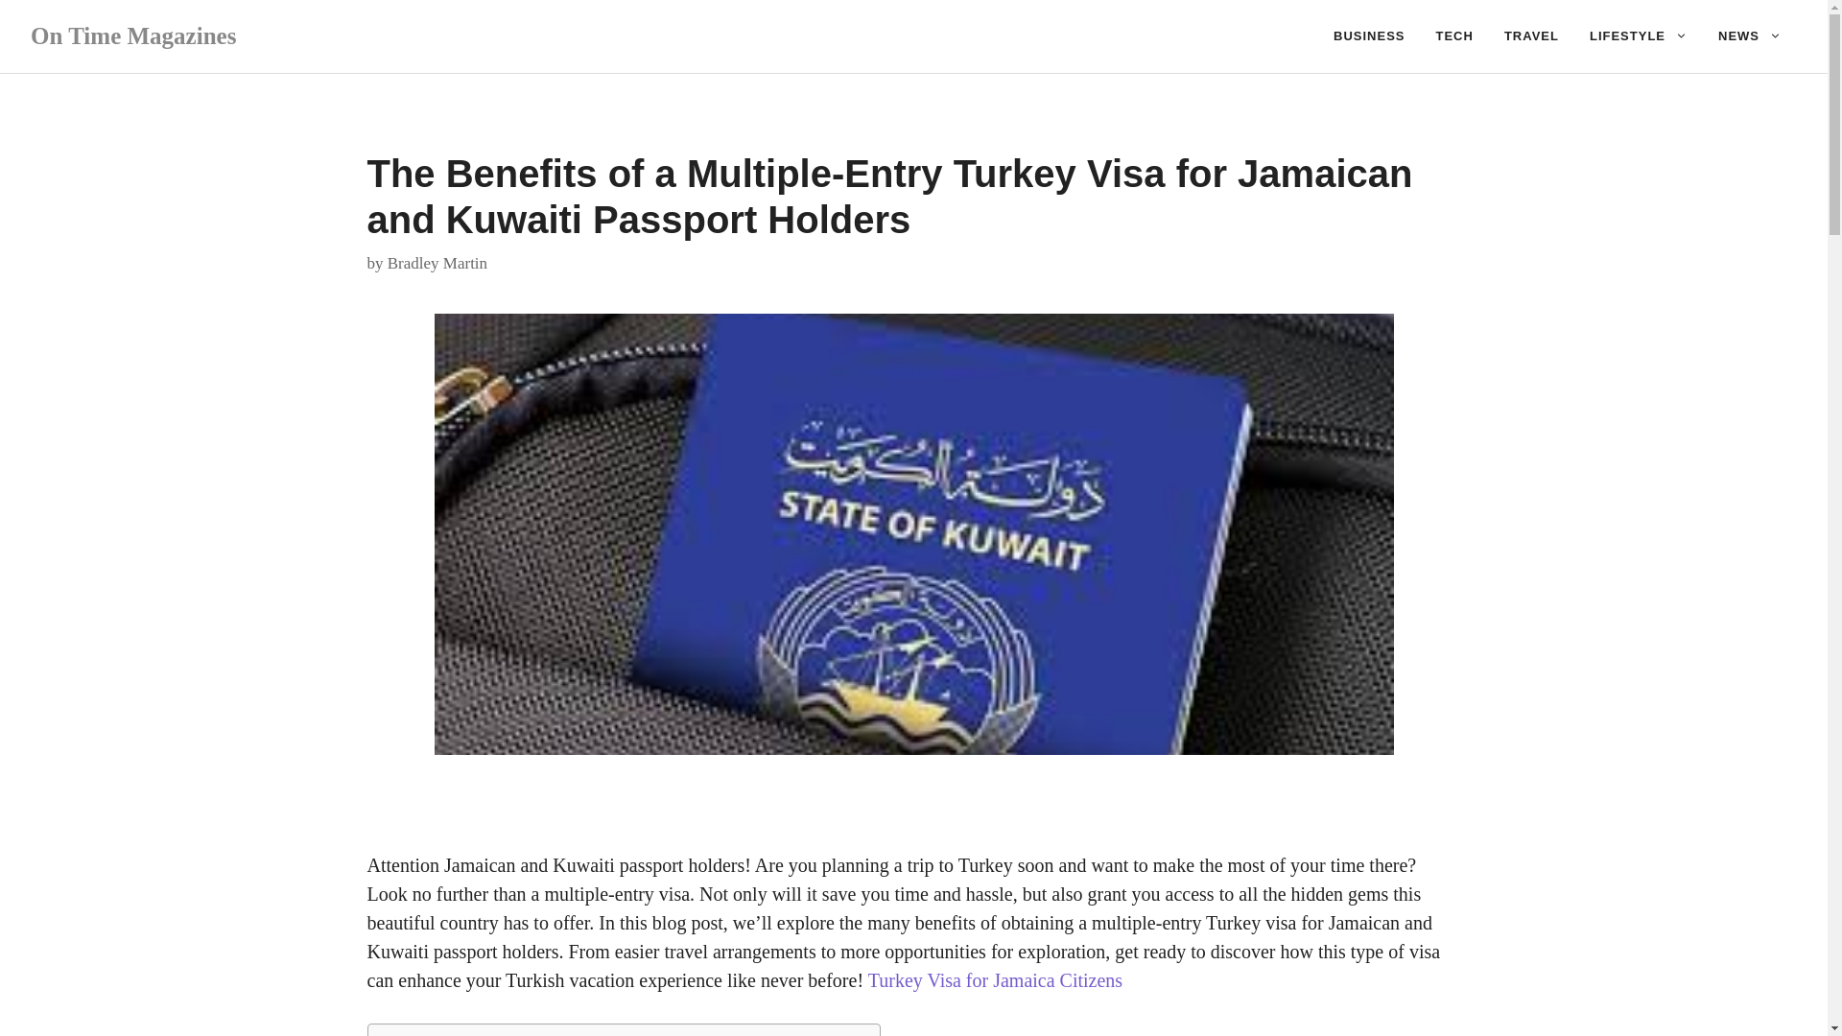  Describe the element at coordinates (132, 35) in the screenshot. I see `On Time Magazines` at that location.